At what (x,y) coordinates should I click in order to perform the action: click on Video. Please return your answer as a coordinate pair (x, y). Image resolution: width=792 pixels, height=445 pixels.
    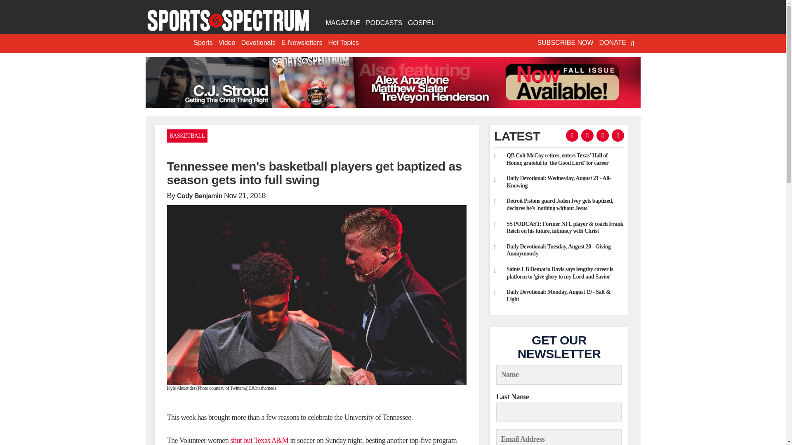
    Looking at the image, I should click on (227, 43).